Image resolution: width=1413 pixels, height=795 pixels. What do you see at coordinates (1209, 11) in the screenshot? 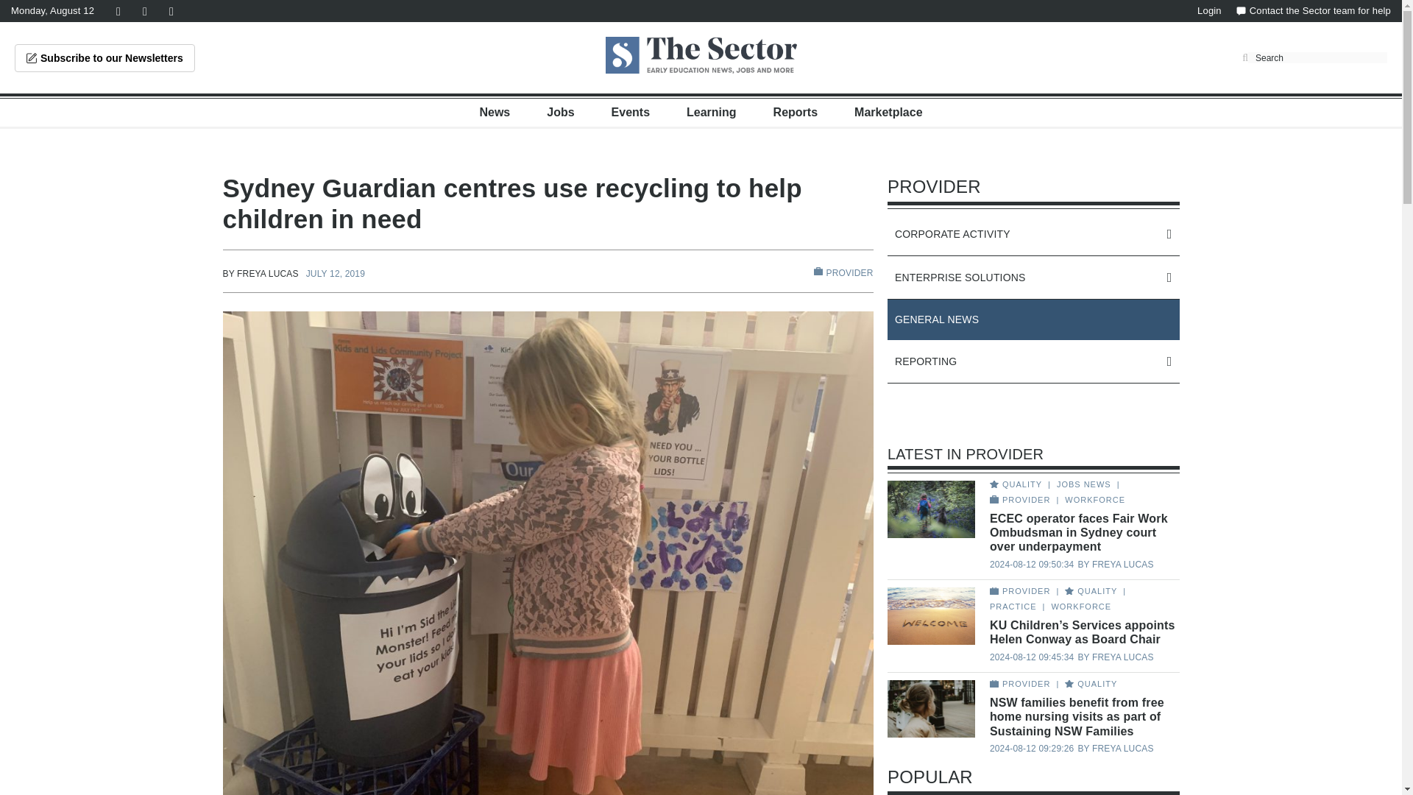
I see `Login` at bounding box center [1209, 11].